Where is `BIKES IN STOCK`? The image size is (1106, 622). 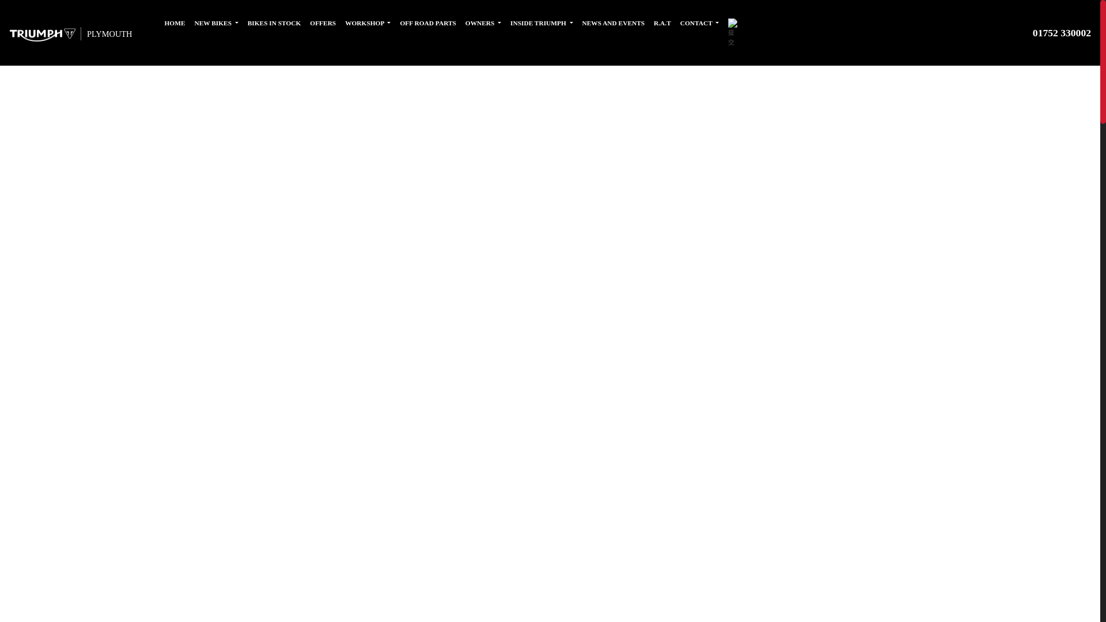 BIKES IN STOCK is located at coordinates (274, 23).